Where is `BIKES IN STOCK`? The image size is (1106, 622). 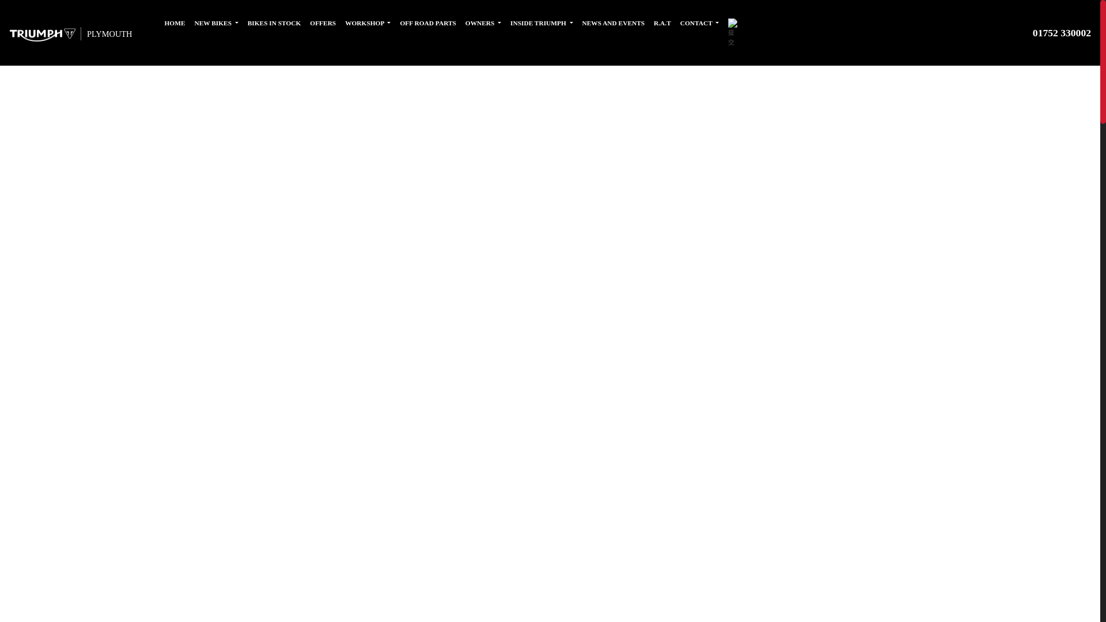 BIKES IN STOCK is located at coordinates (274, 23).